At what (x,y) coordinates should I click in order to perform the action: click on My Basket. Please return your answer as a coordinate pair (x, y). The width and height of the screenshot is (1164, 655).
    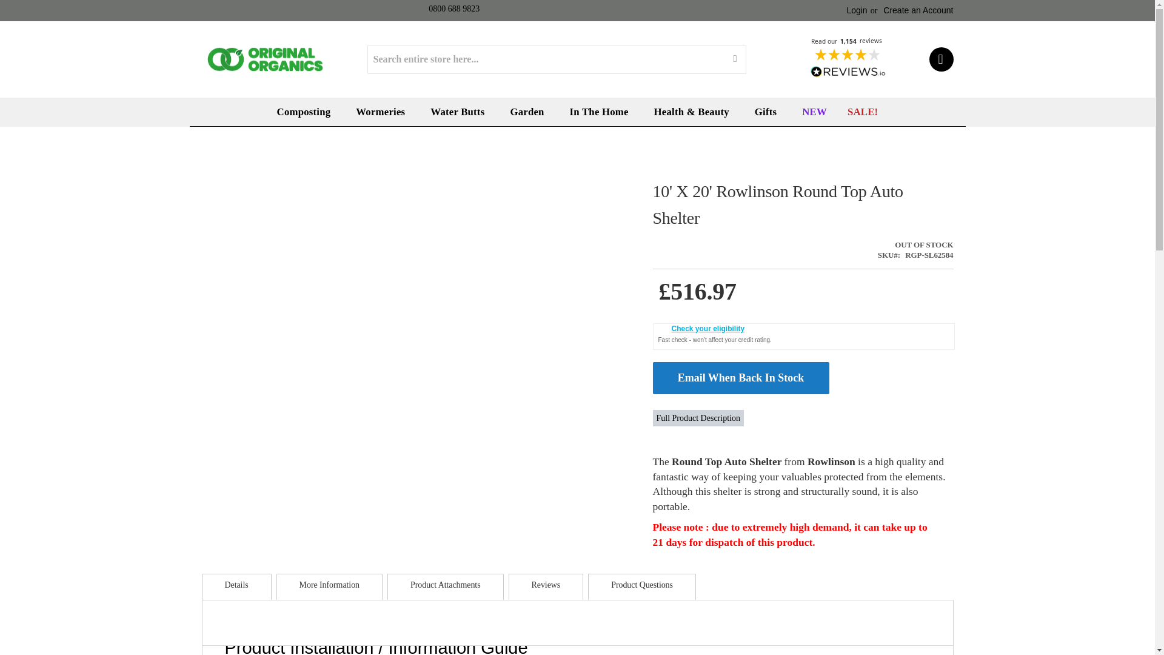
    Looking at the image, I should click on (941, 59).